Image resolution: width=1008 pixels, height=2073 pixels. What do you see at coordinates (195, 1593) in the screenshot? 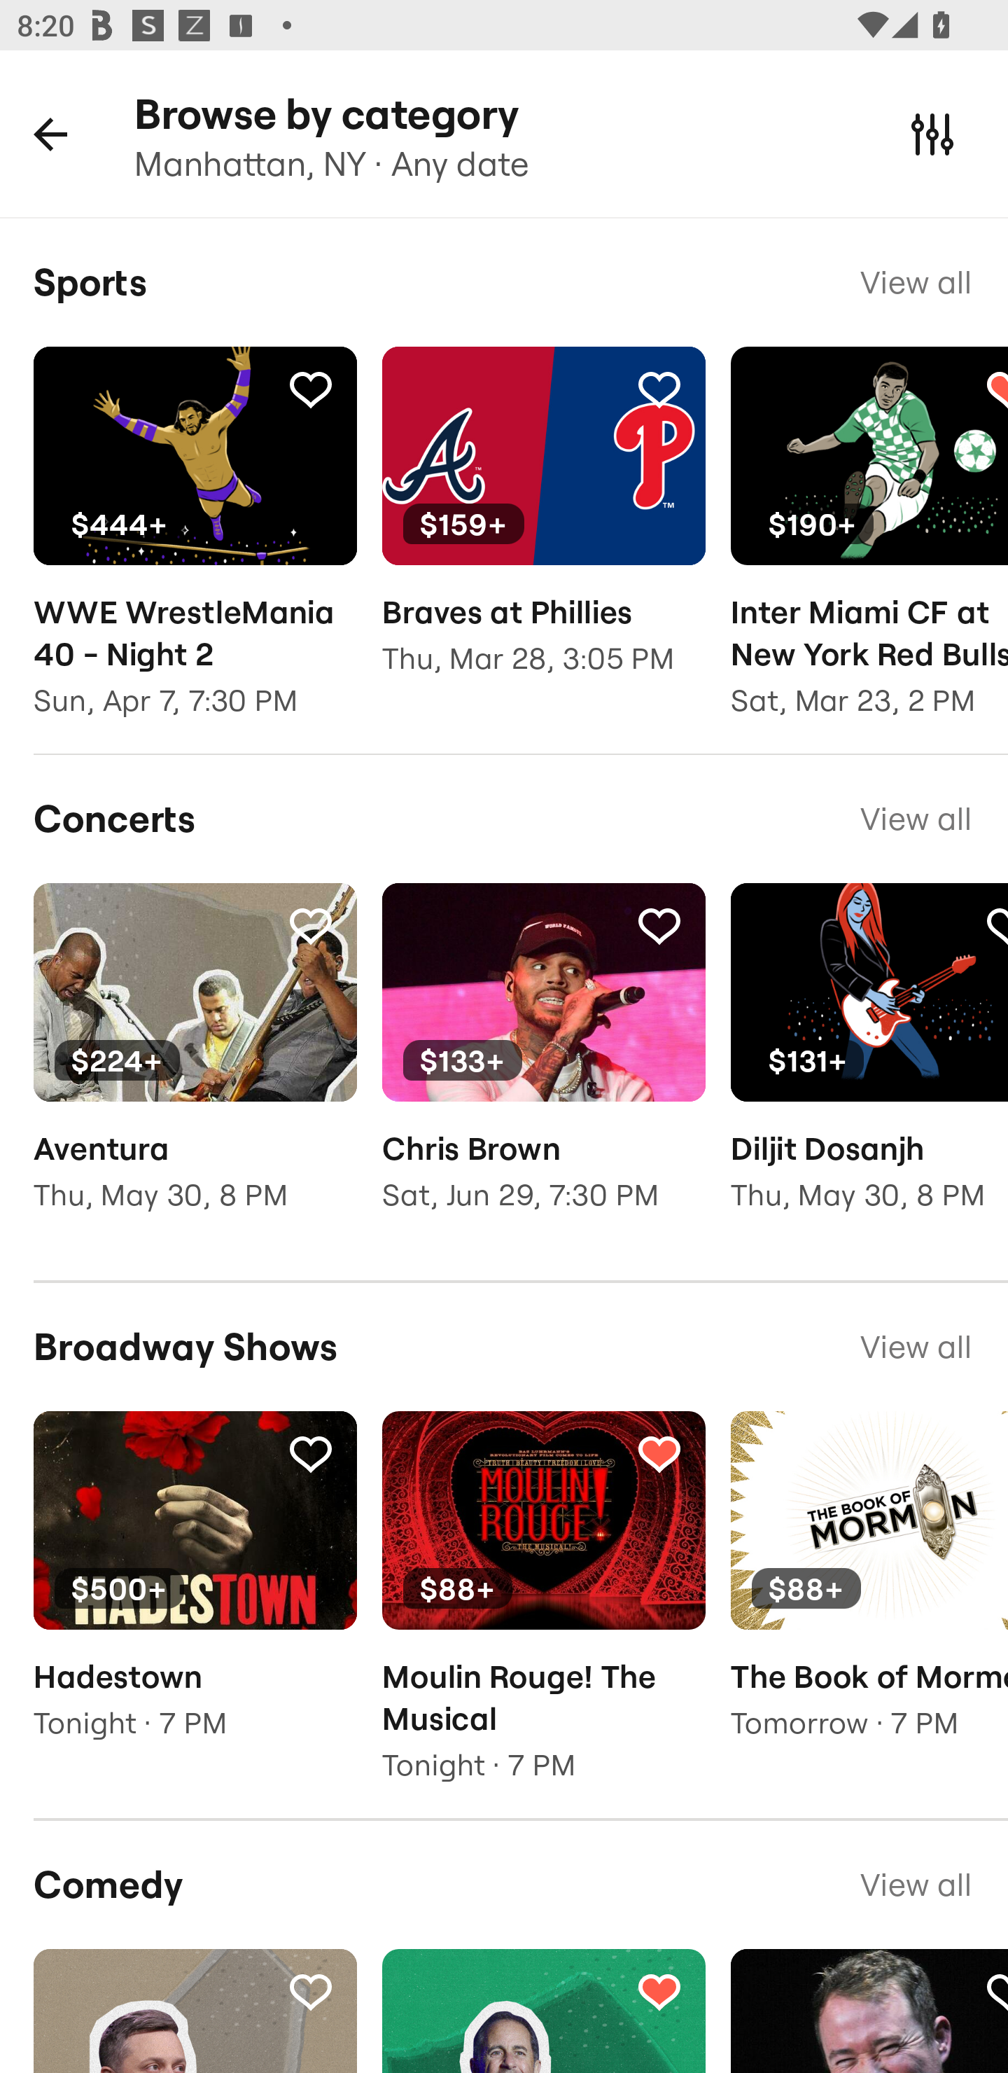
I see `Tracking $500+ Hadestown Tonight · 7 PM` at bounding box center [195, 1593].